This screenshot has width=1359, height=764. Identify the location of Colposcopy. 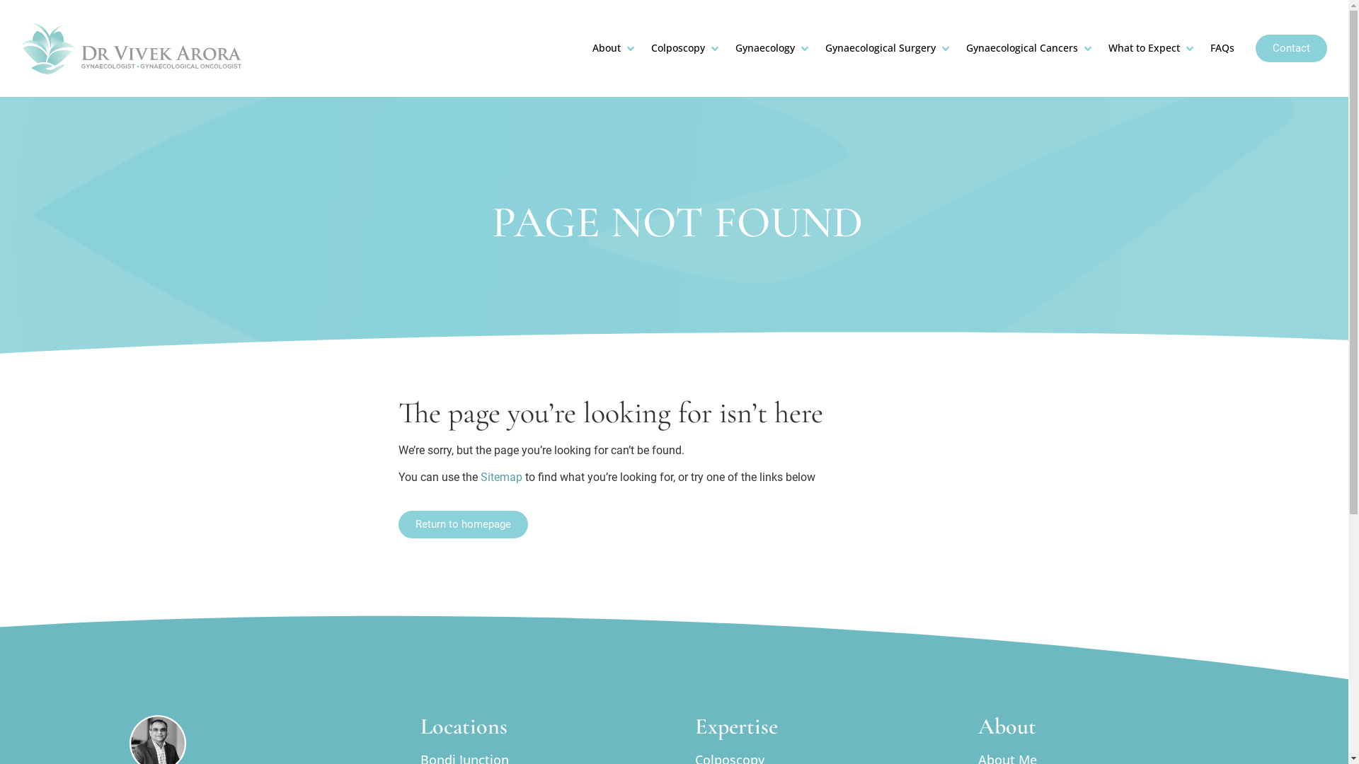
(678, 48).